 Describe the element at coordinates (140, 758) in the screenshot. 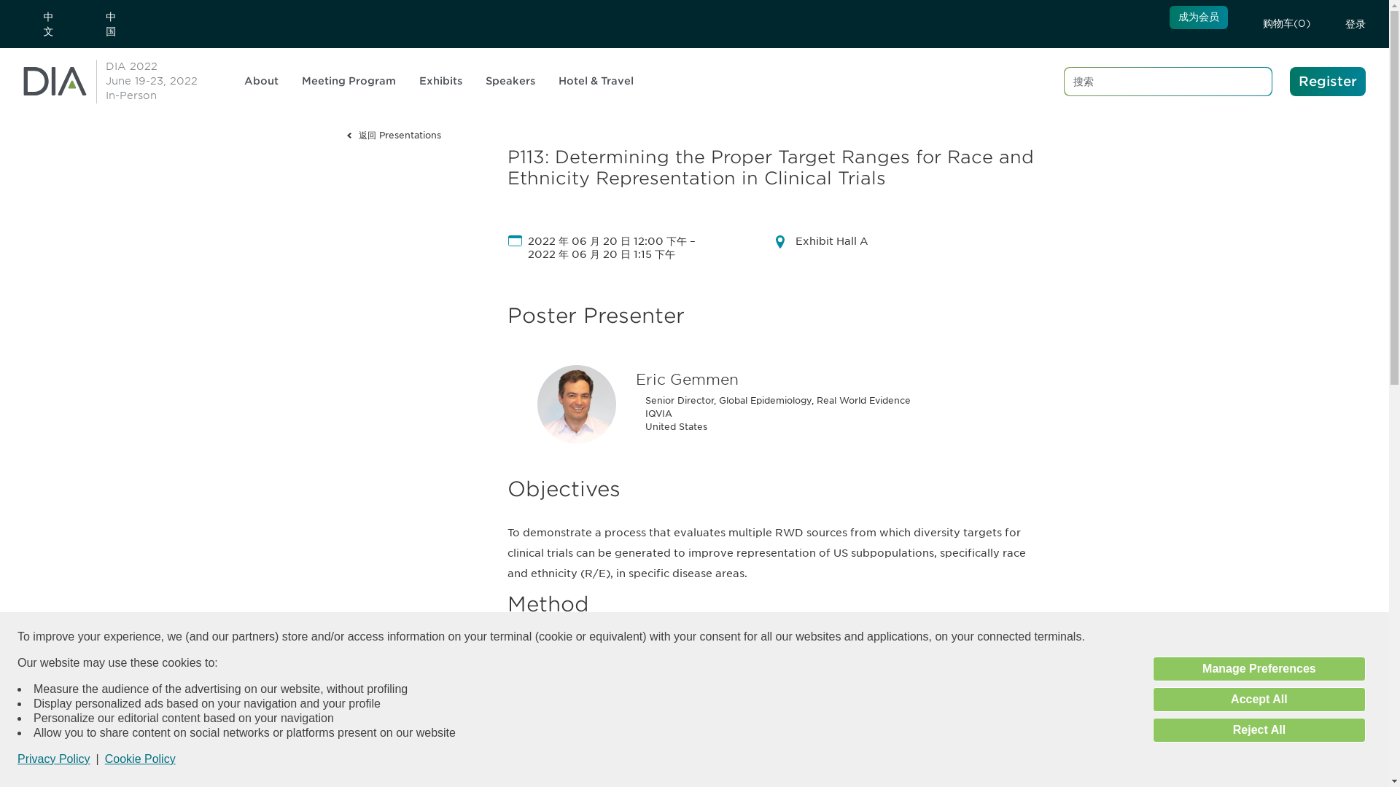

I see `Cookie Policy` at that location.